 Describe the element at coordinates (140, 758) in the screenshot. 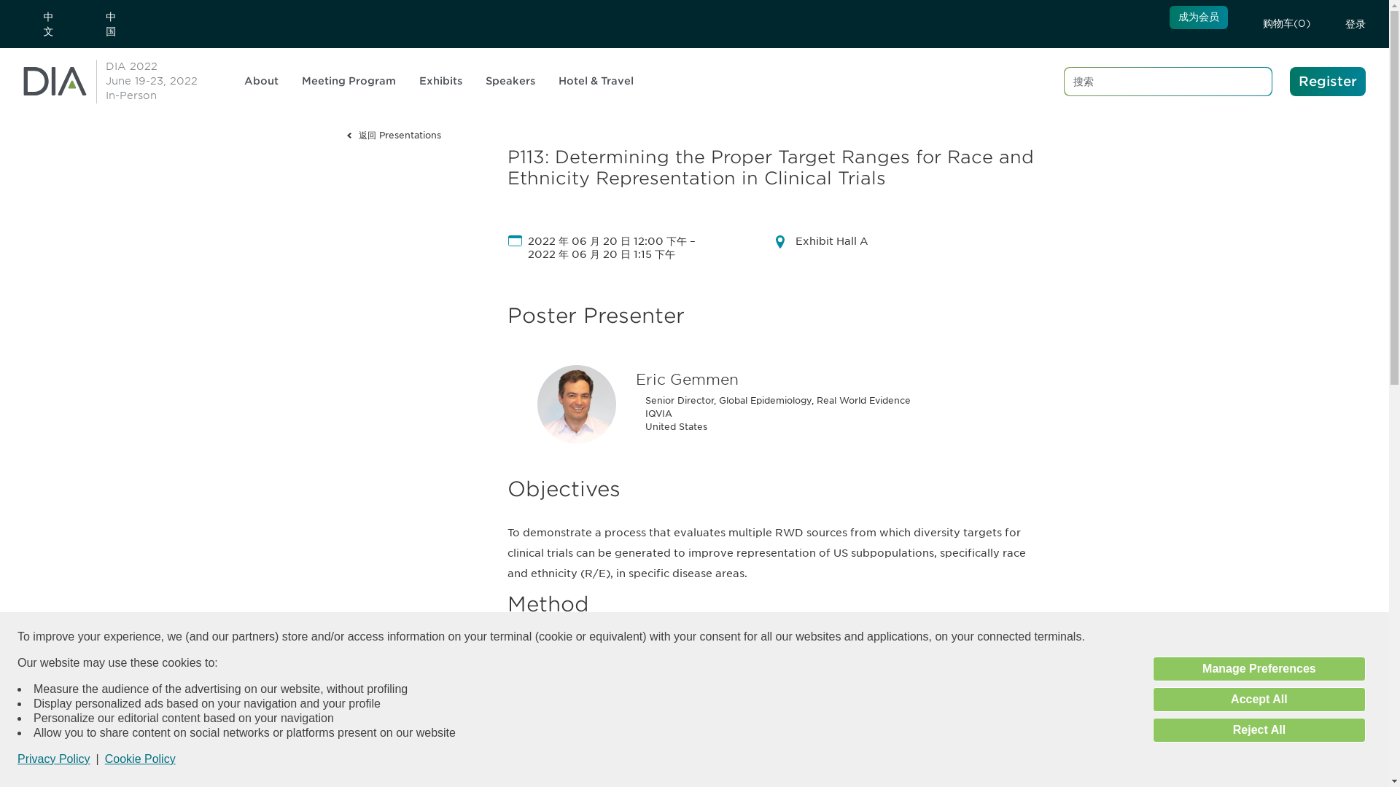

I see `Cookie Policy` at that location.